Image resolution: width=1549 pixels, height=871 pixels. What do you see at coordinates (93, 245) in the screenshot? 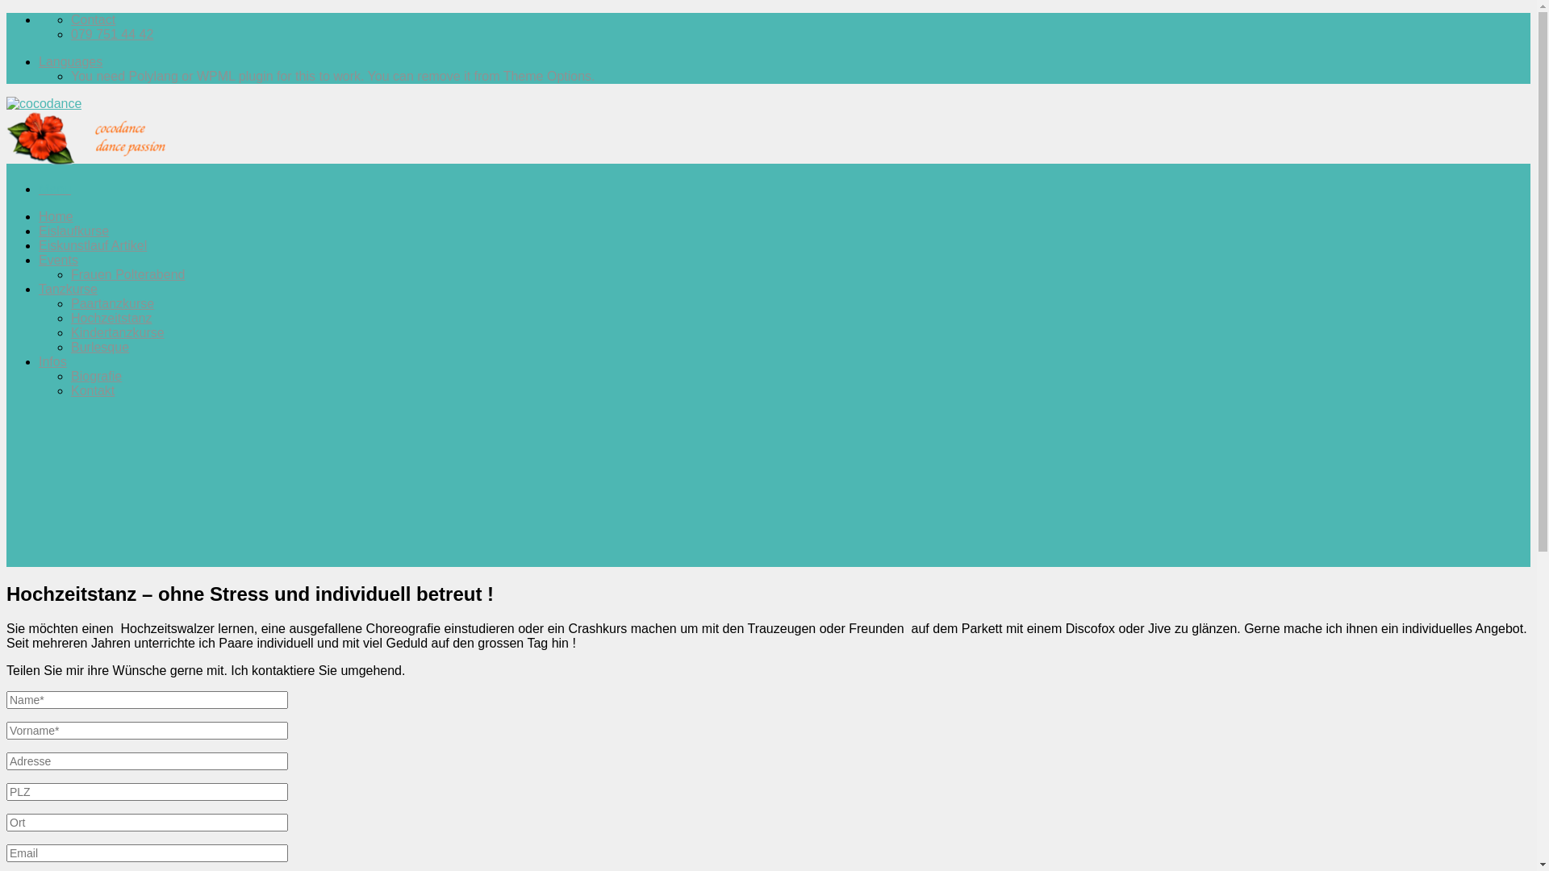
I see `Eiskunstlauf Artikel` at bounding box center [93, 245].